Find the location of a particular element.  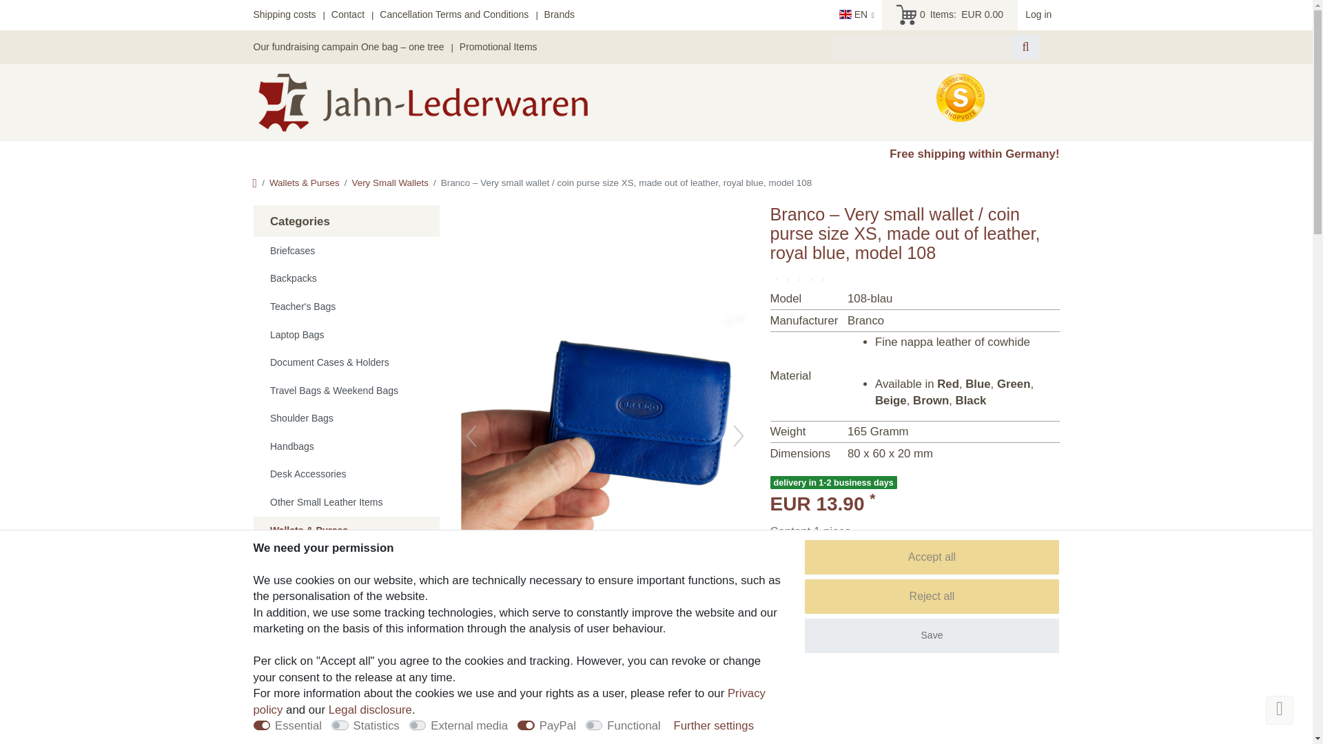

Very Small Wallets is located at coordinates (390, 183).